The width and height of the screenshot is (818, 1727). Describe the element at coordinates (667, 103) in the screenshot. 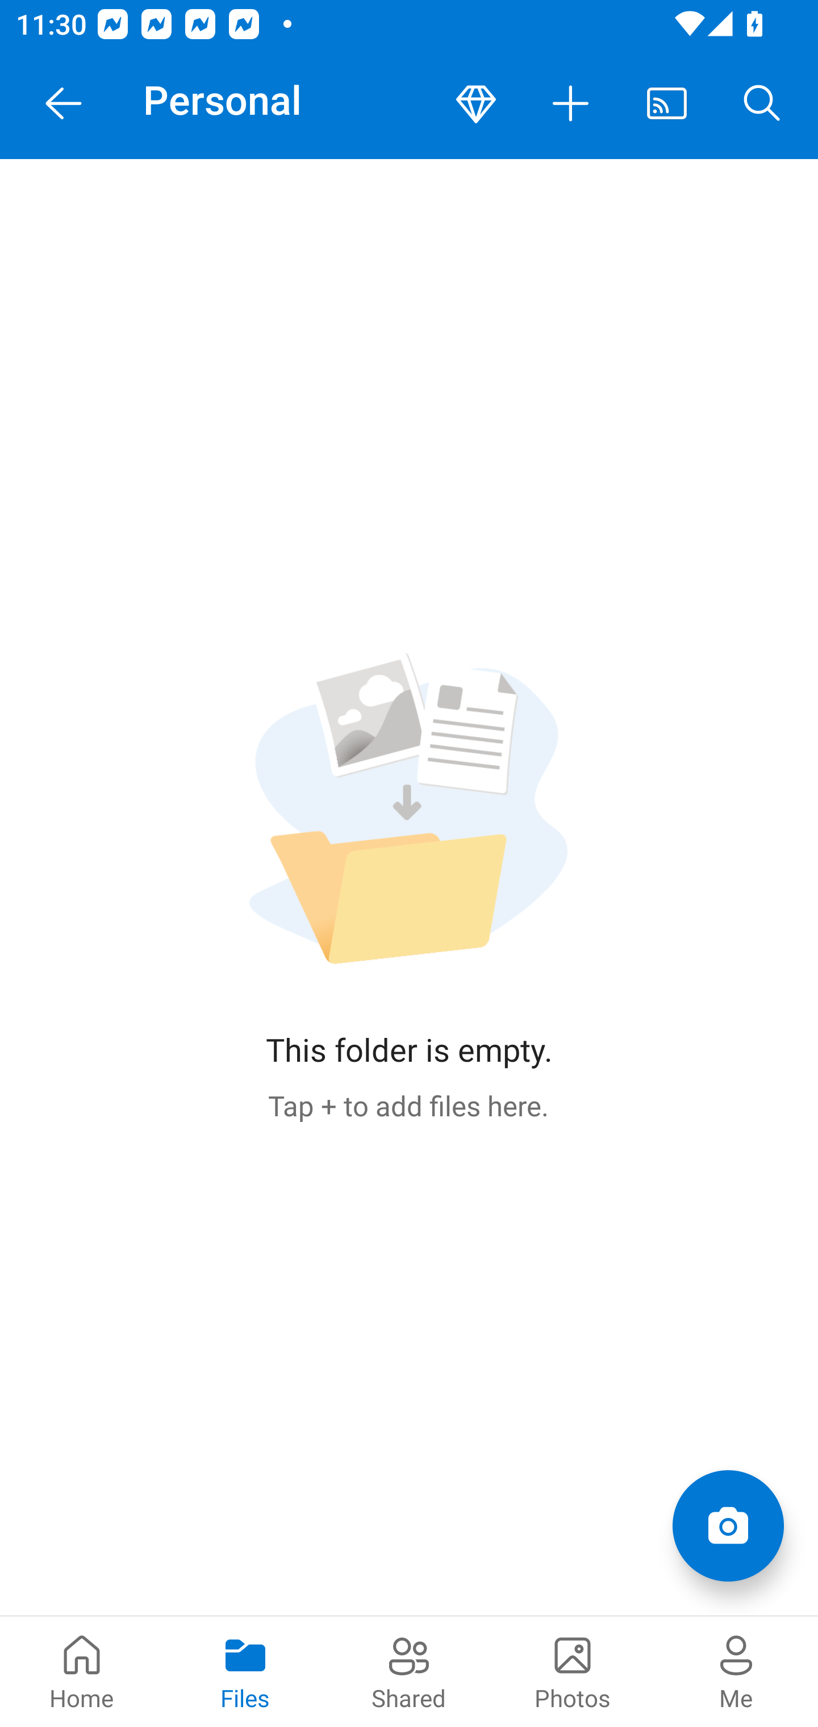

I see `Cast. Disconnected` at that location.